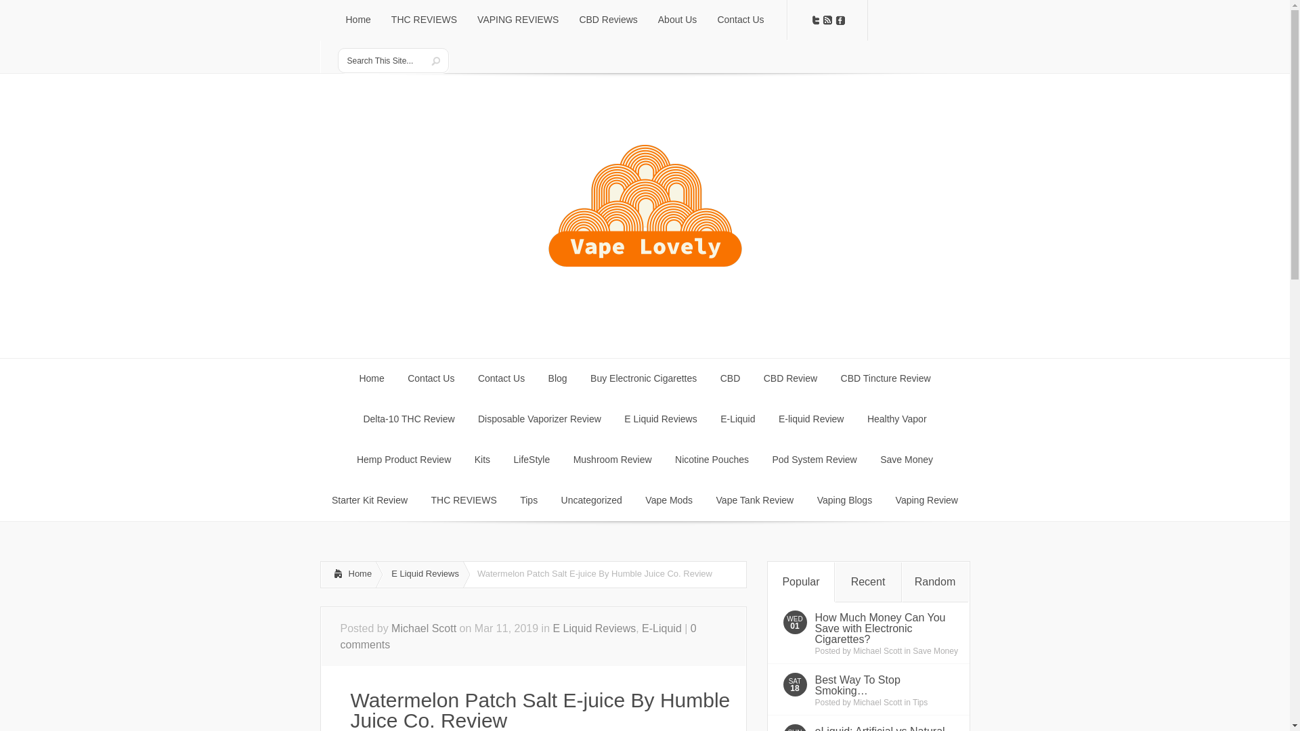 The image size is (1300, 731). I want to click on Home, so click(357, 20).